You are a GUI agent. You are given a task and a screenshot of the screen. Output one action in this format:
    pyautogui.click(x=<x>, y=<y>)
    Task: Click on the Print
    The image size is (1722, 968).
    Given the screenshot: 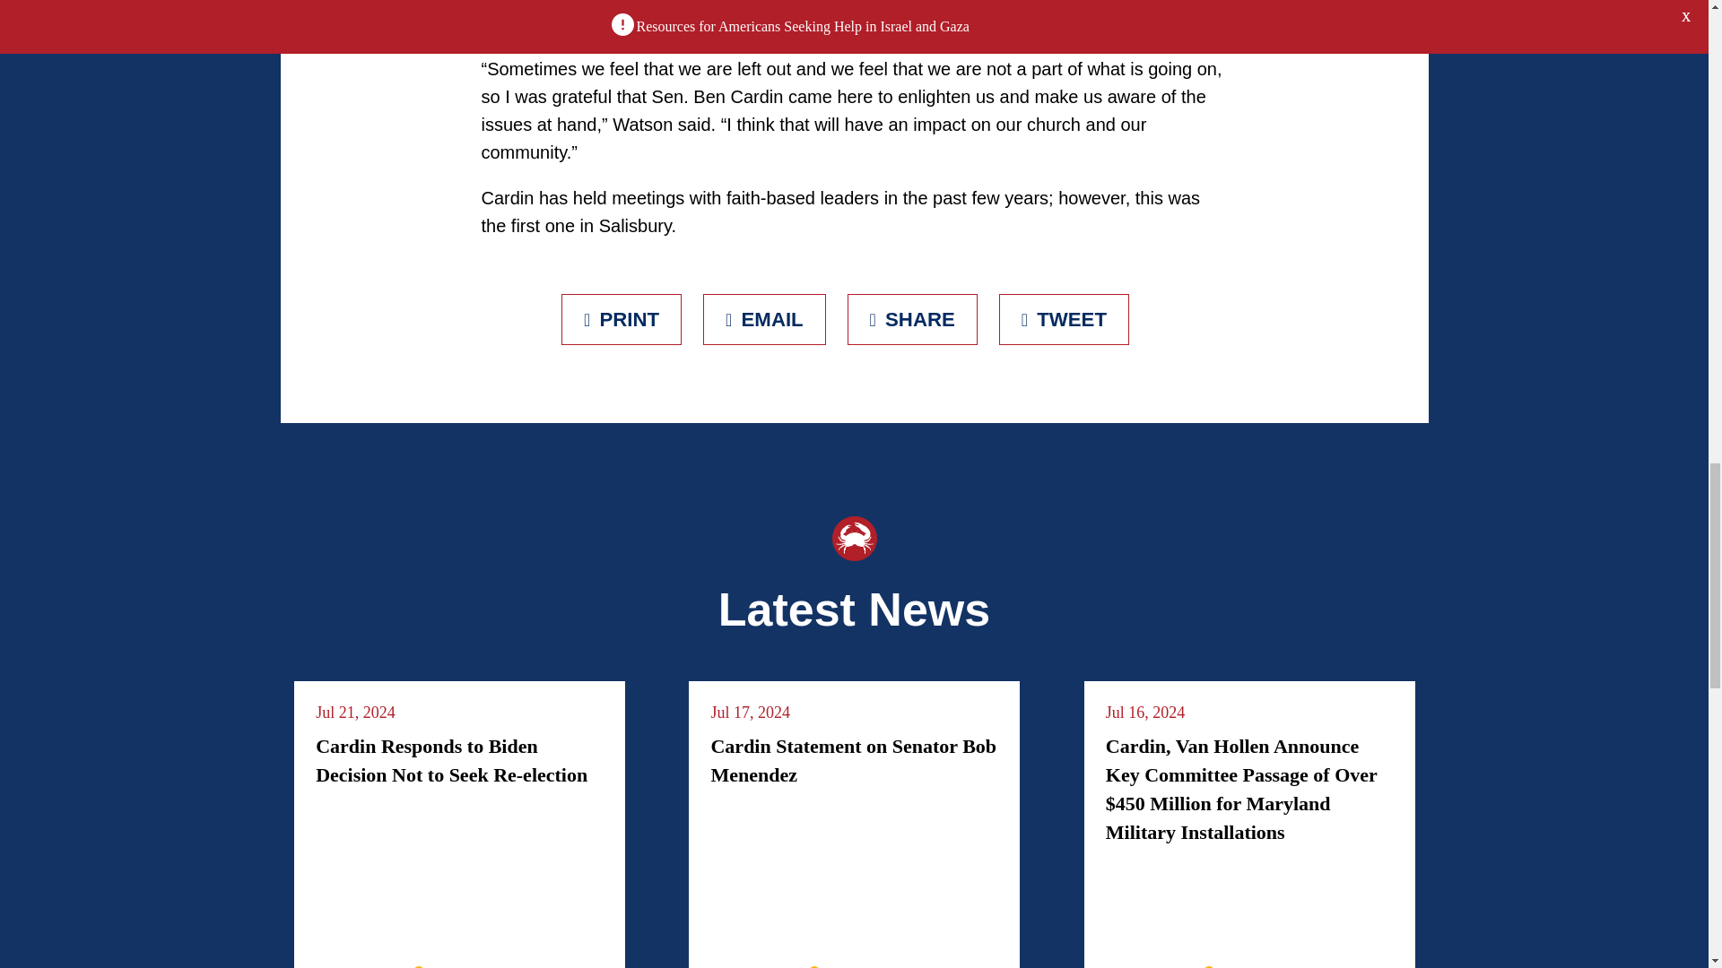 What is the action you would take?
    pyautogui.click(x=621, y=319)
    